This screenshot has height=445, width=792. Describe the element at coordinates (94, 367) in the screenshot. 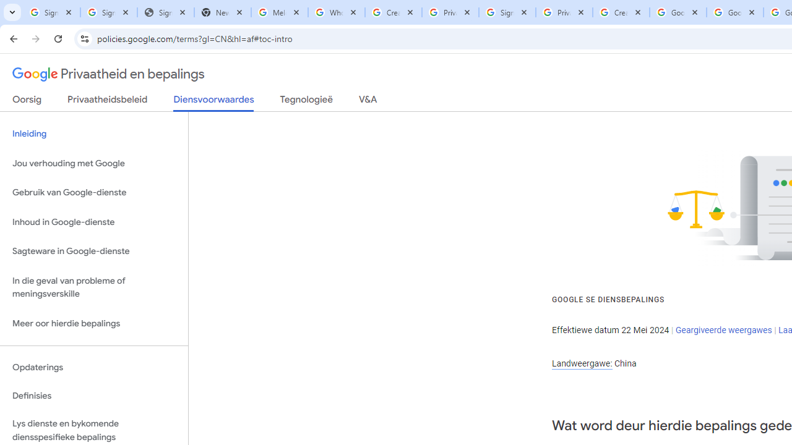

I see `Opdaterings` at that location.